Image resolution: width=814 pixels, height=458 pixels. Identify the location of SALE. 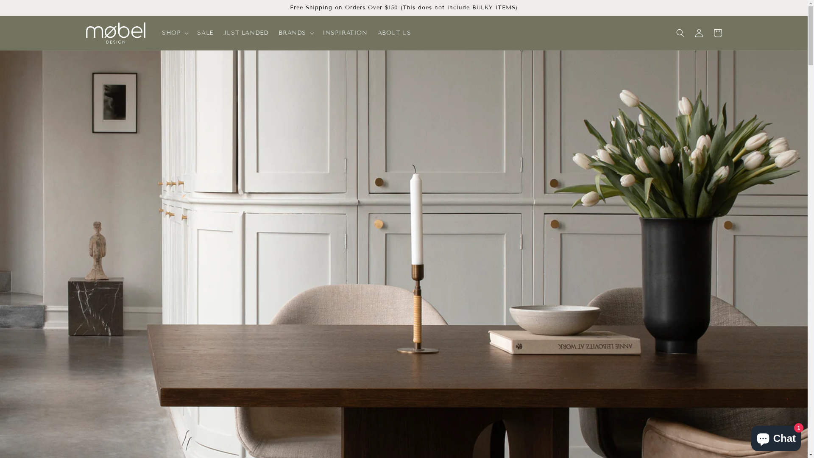
(205, 33).